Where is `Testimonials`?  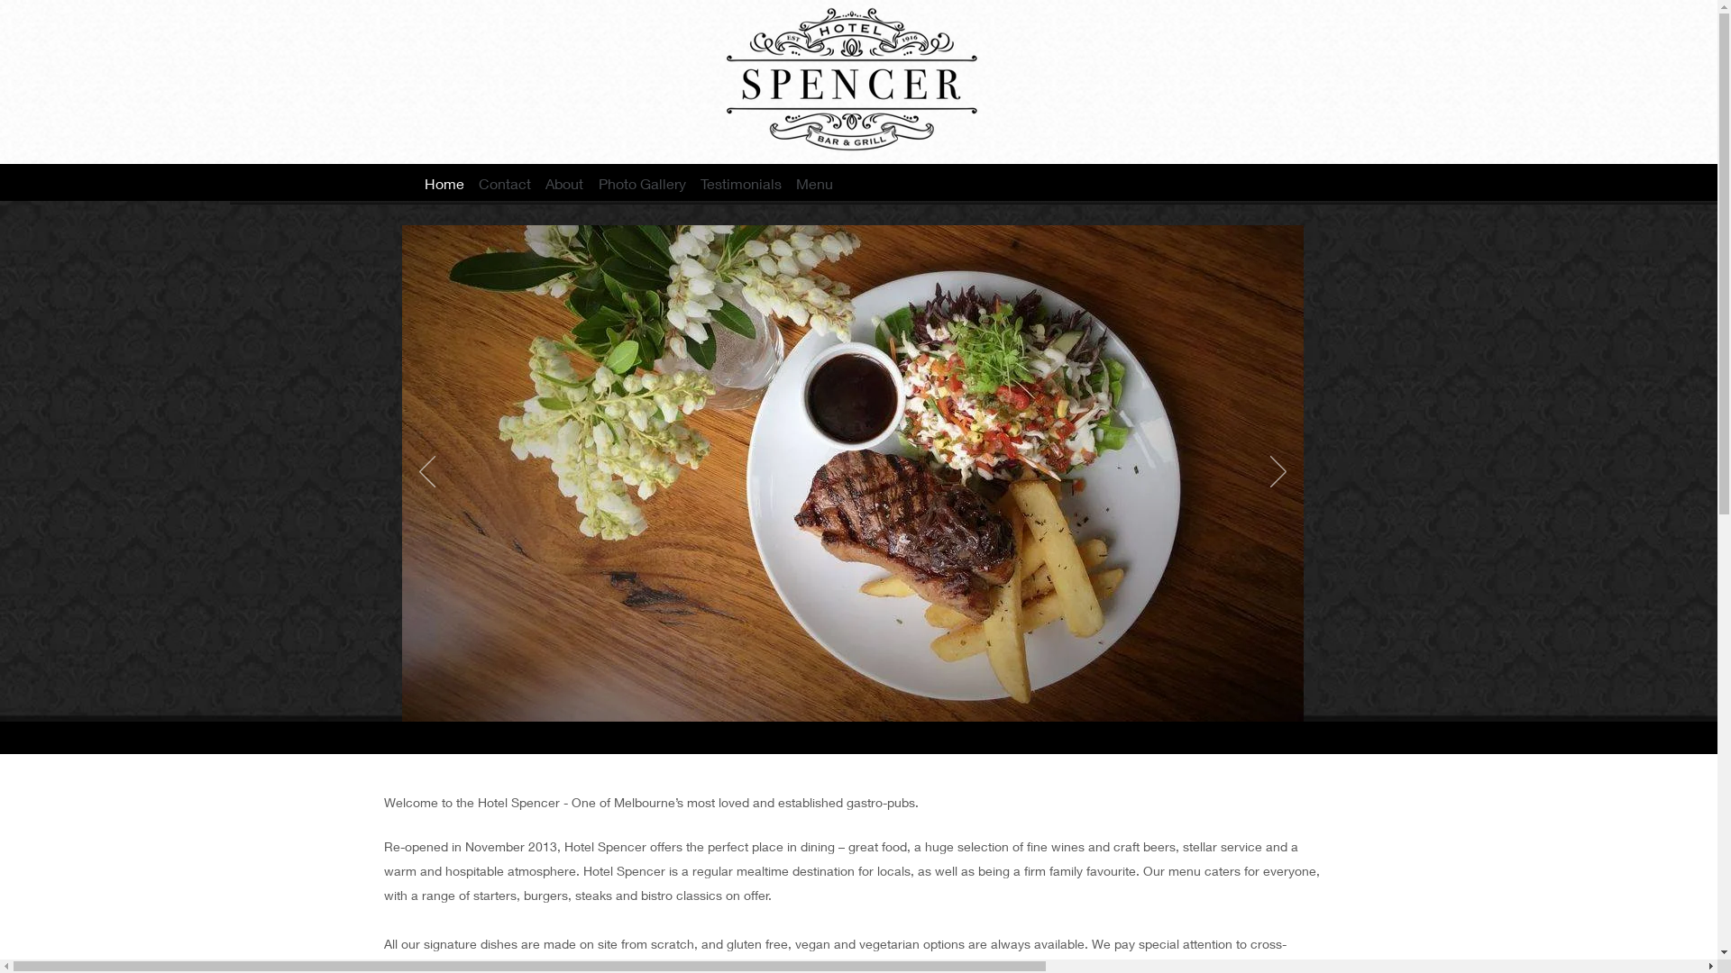 Testimonials is located at coordinates (741, 184).